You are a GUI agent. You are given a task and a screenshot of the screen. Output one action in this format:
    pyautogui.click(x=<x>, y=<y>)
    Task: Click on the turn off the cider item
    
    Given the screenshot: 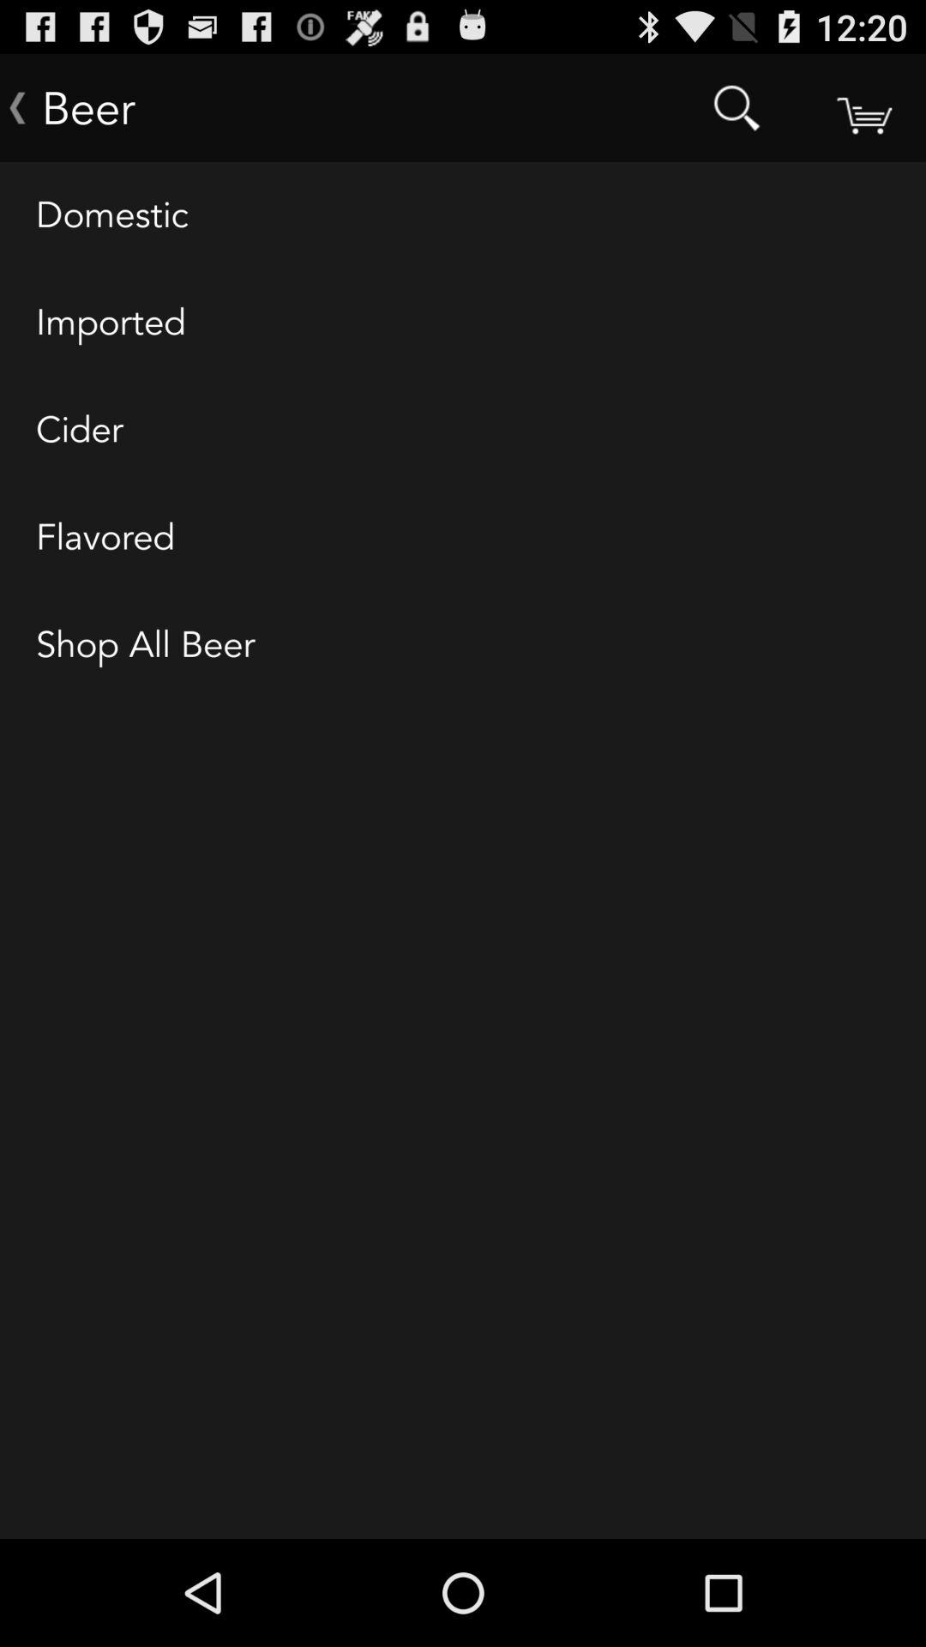 What is the action you would take?
    pyautogui.click(x=463, y=431)
    